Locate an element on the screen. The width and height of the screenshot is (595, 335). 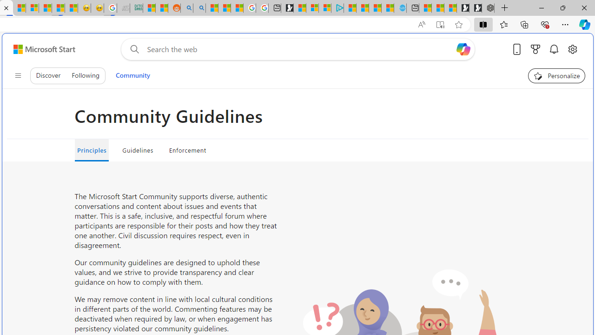
Enter Immersive Reader (F9) is located at coordinates (440, 25).